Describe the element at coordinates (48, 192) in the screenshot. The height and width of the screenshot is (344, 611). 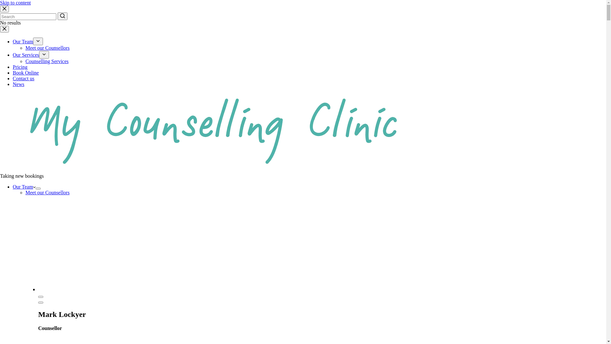
I see `Meet our Counsellors` at that location.